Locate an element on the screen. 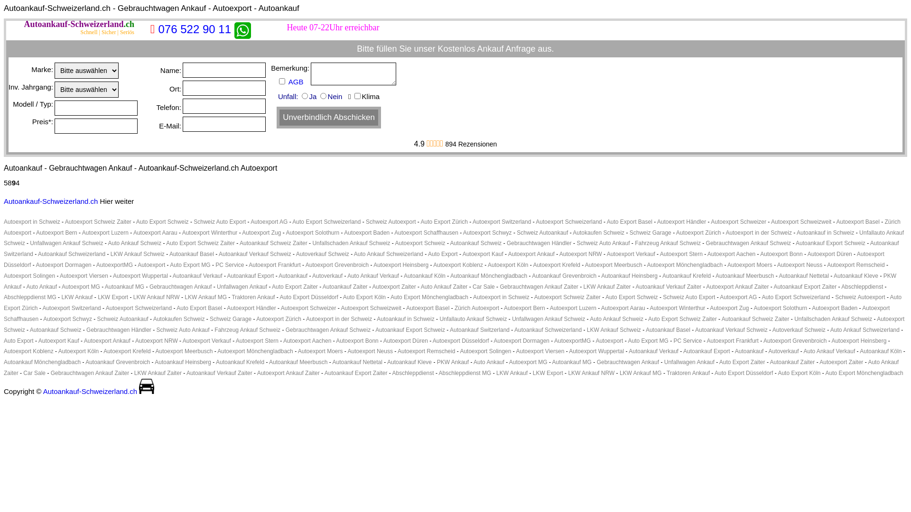  Auto Export Zaiter is located at coordinates (295, 287).